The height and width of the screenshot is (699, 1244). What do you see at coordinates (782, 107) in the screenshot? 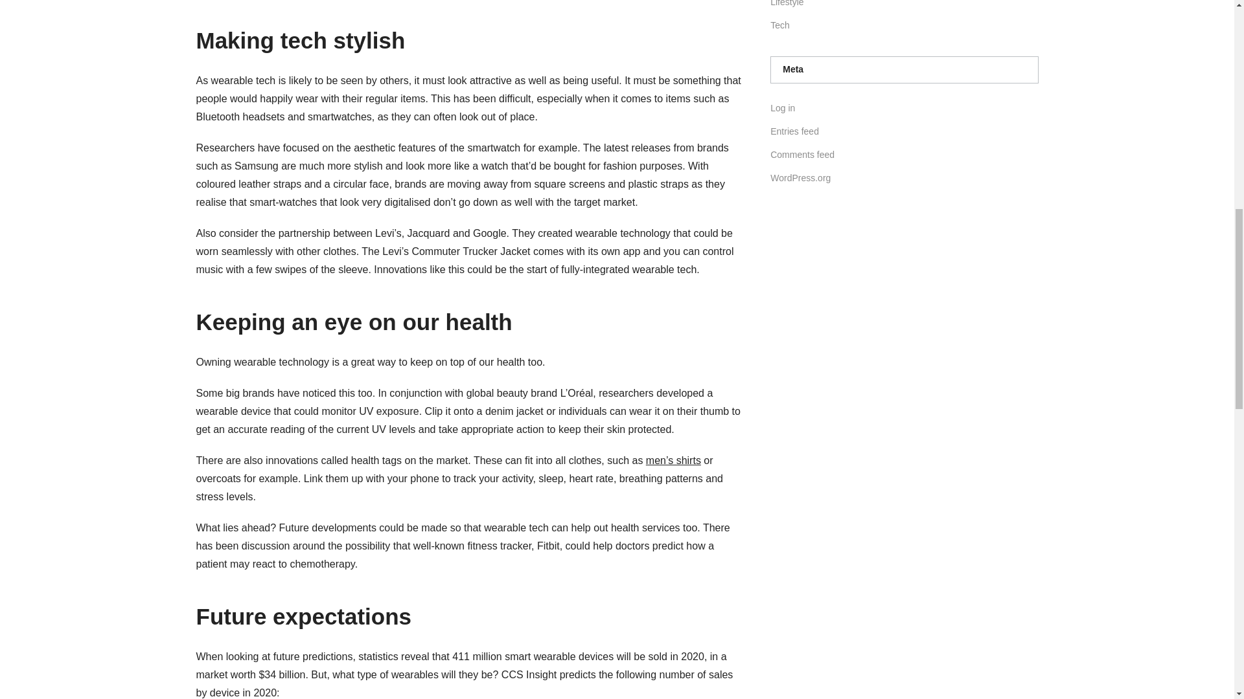
I see `Log in` at bounding box center [782, 107].